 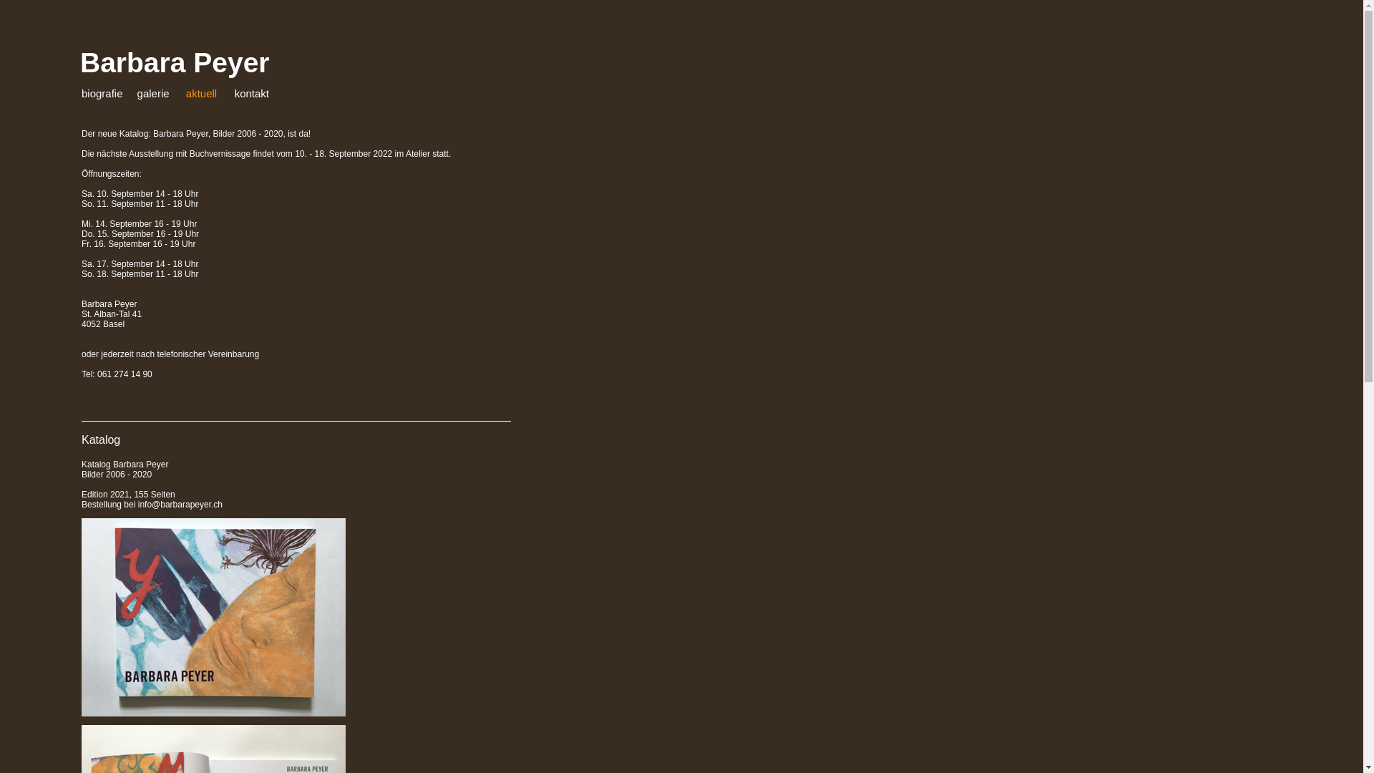 I want to click on kontakt, so click(x=252, y=93).